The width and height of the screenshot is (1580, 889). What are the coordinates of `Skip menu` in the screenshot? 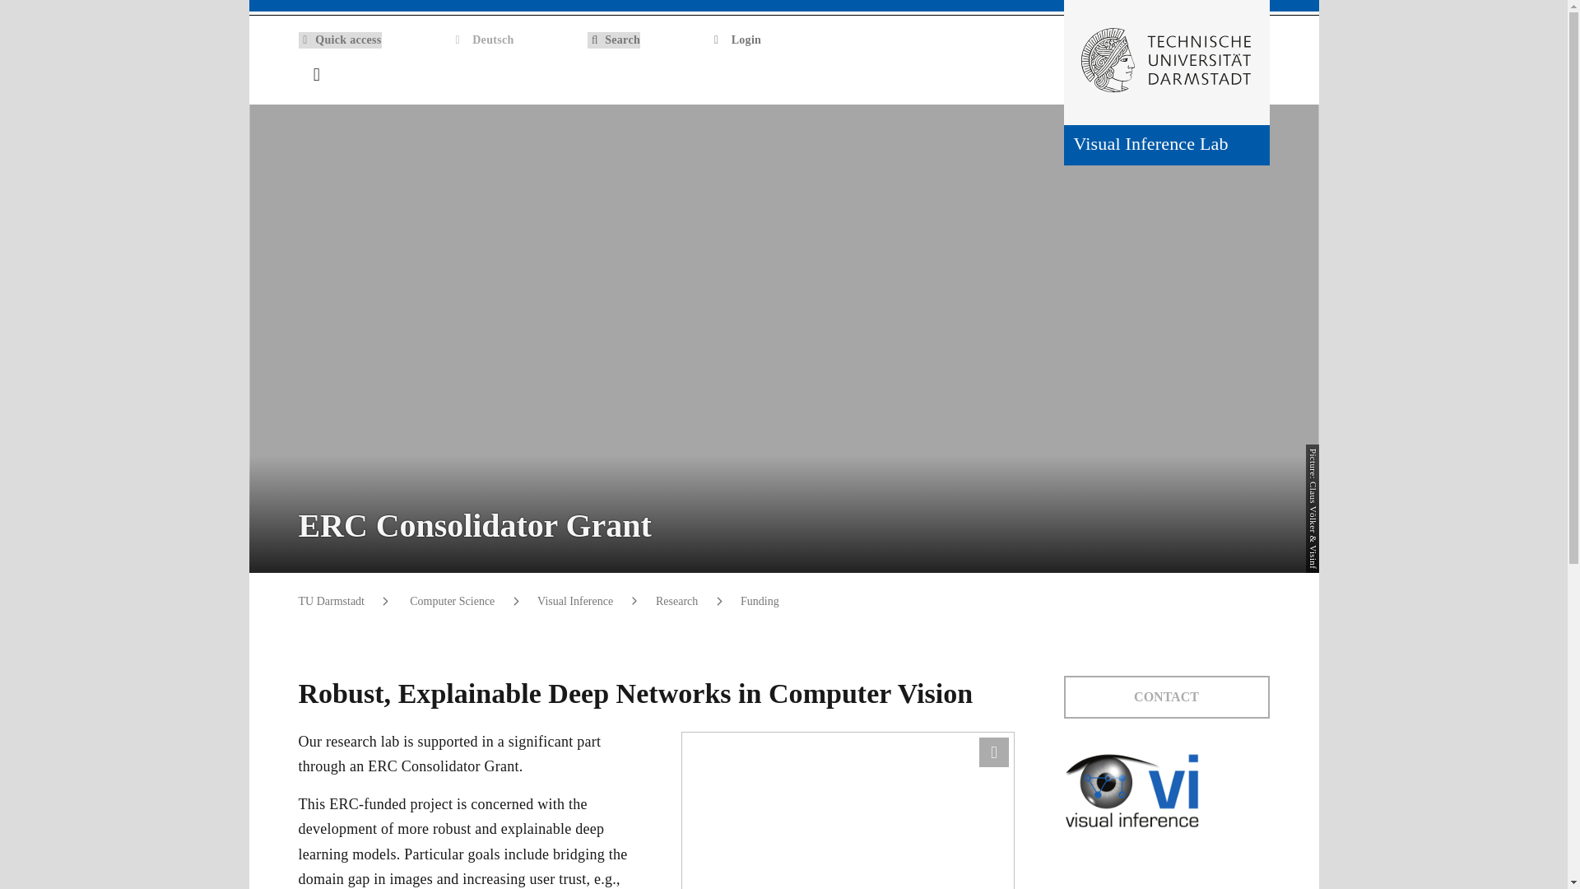 It's located at (14, 6).